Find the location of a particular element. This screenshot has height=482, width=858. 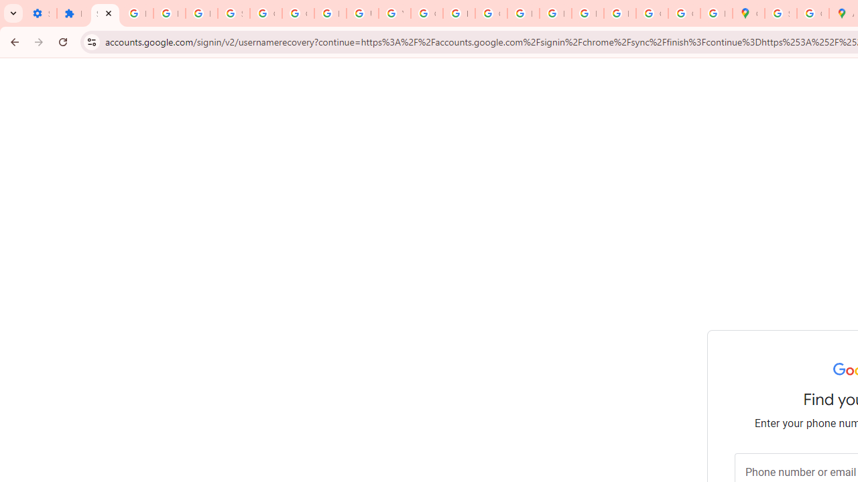

Create your Google Account is located at coordinates (812, 13).